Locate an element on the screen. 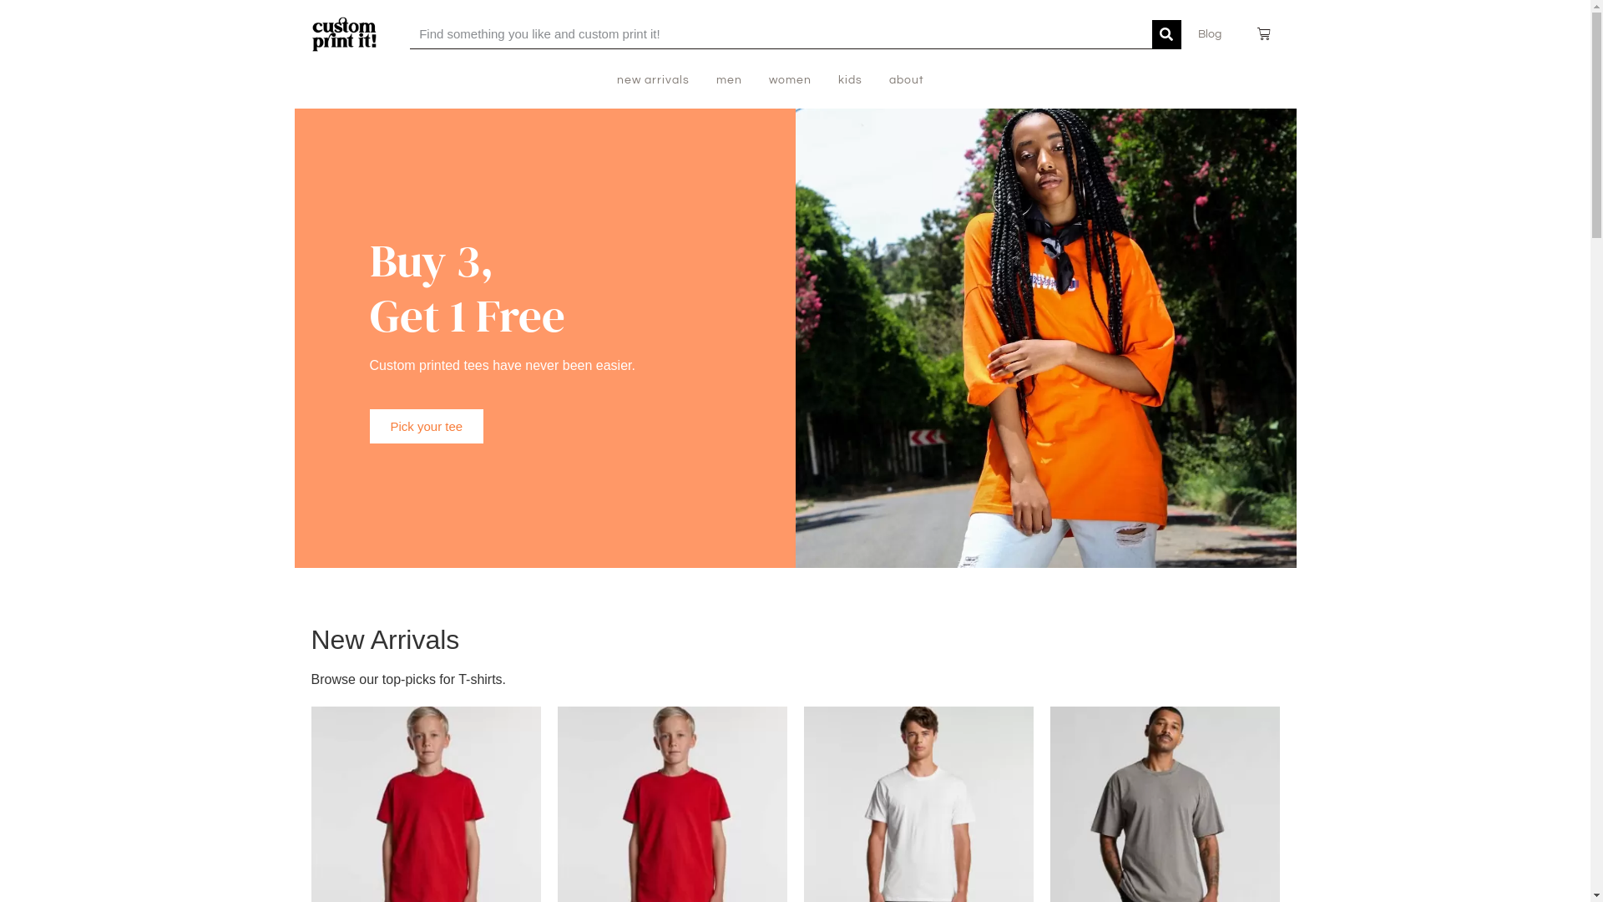 Image resolution: width=1603 pixels, height=902 pixels. women is located at coordinates (790, 80).